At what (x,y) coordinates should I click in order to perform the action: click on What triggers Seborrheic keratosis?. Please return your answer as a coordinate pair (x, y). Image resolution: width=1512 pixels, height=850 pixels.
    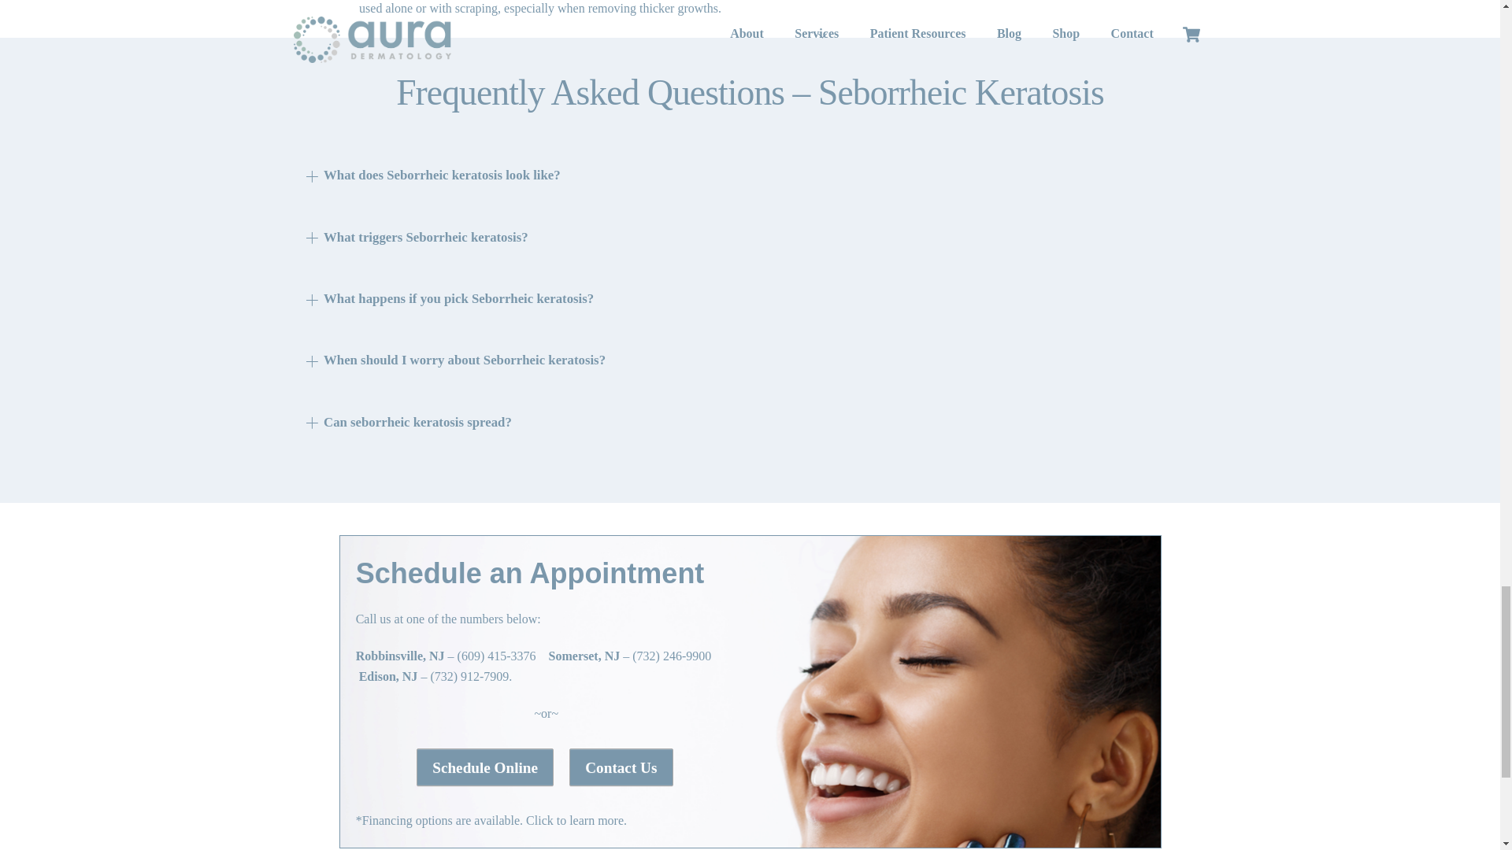
    Looking at the image, I should click on (416, 236).